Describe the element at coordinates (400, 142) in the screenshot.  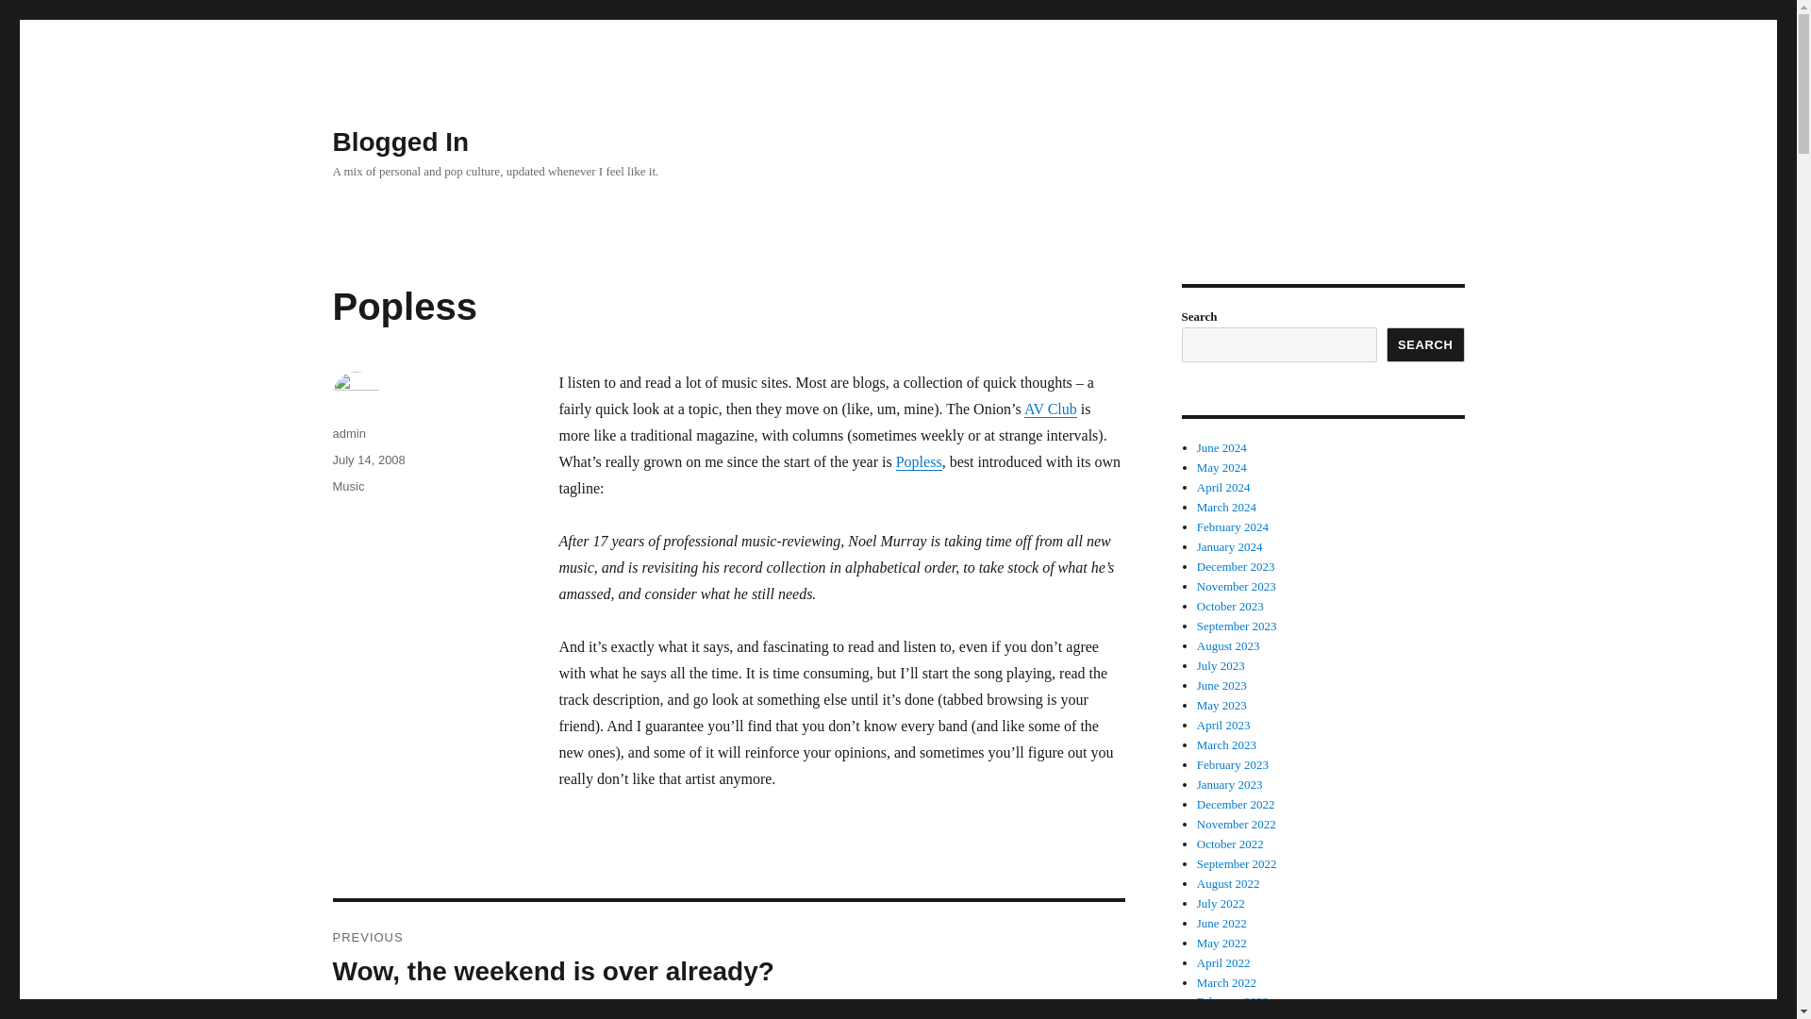
I see `Blogged In` at that location.